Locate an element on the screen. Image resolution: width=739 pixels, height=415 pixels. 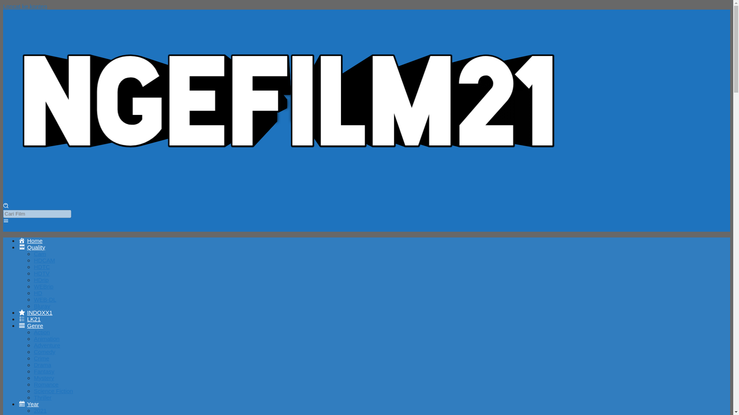
Genre is located at coordinates (31, 326).